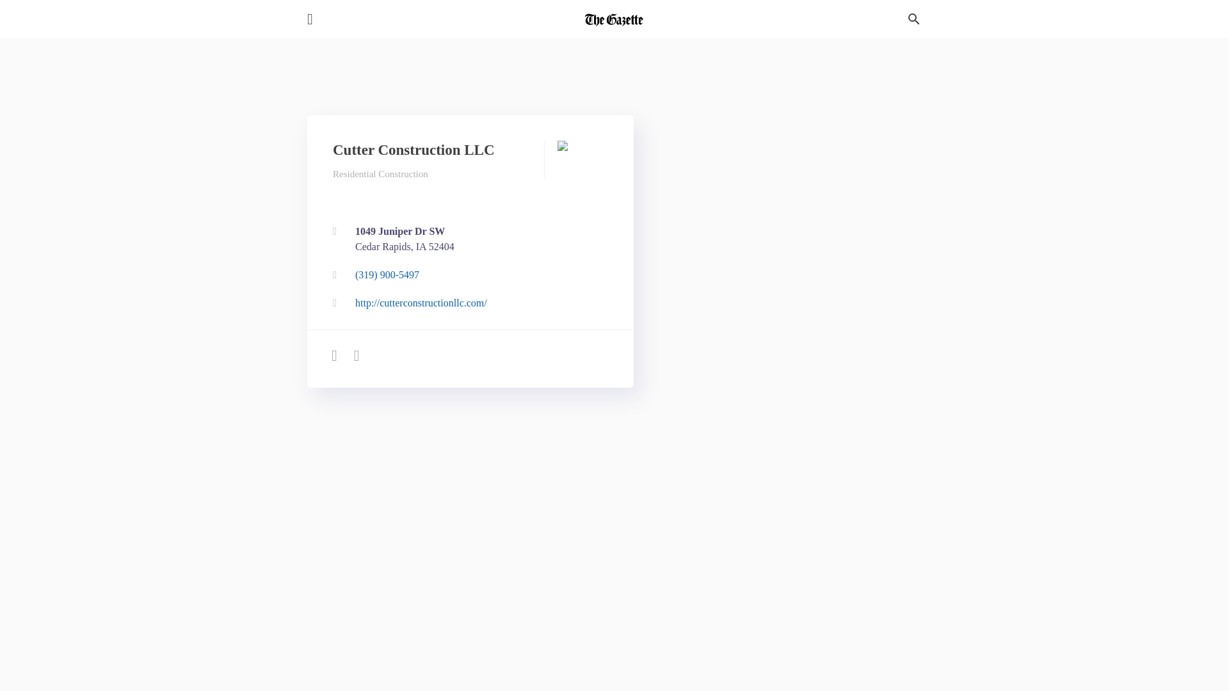 The height and width of the screenshot is (691, 1229). What do you see at coordinates (467, 303) in the screenshot?
I see `Search business collapsed` at bounding box center [467, 303].